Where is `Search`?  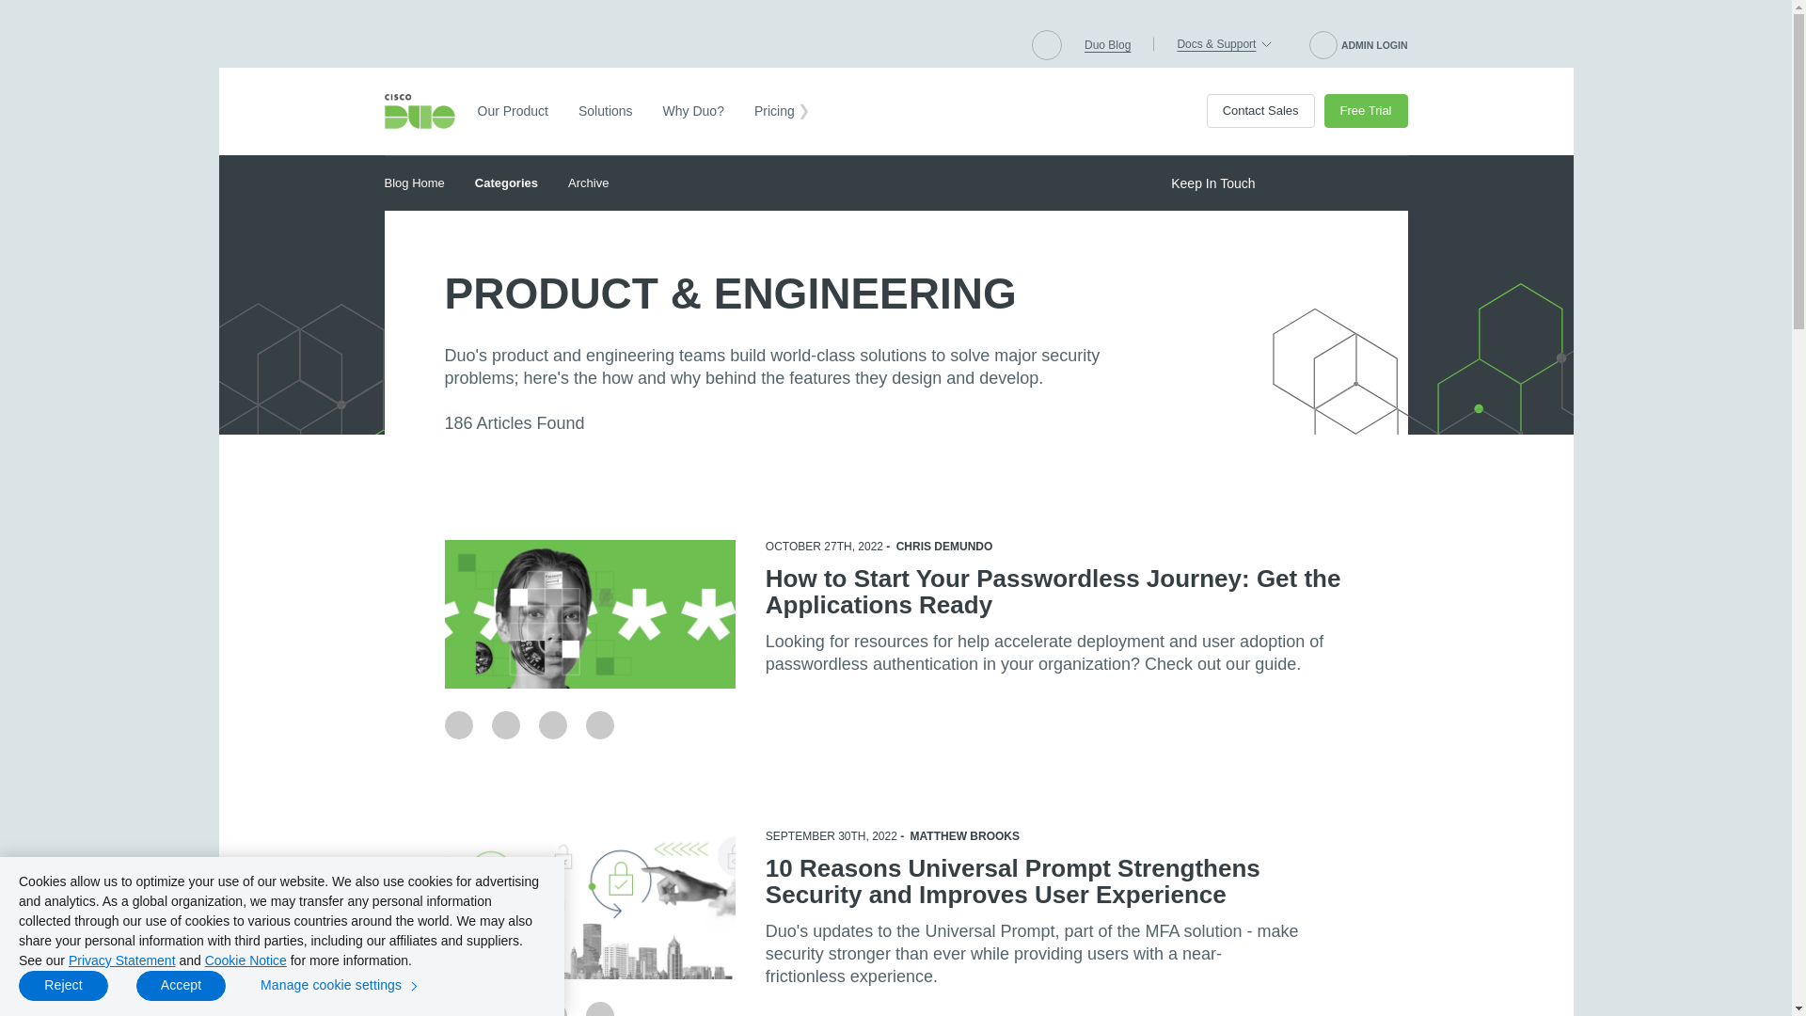
Search is located at coordinates (1046, 45).